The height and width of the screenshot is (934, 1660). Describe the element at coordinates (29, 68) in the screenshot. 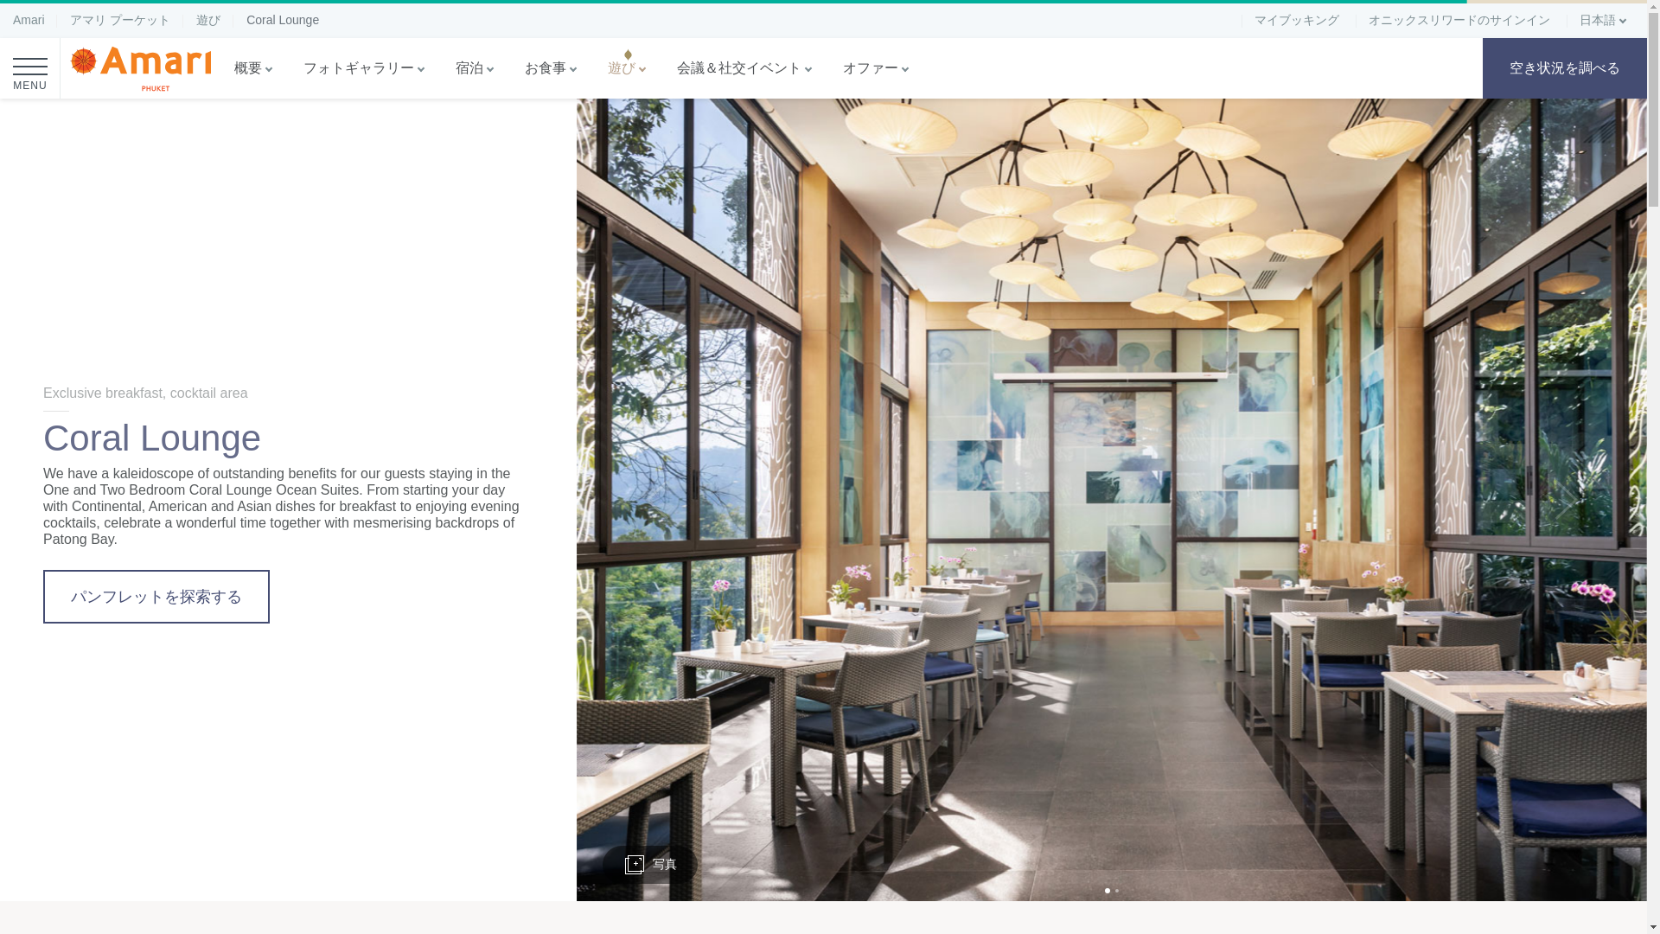

I see `MENU` at that location.